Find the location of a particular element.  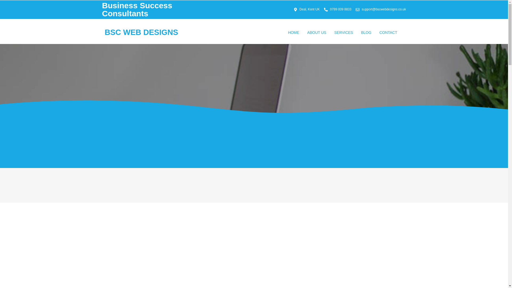

HOME is located at coordinates (293, 33).